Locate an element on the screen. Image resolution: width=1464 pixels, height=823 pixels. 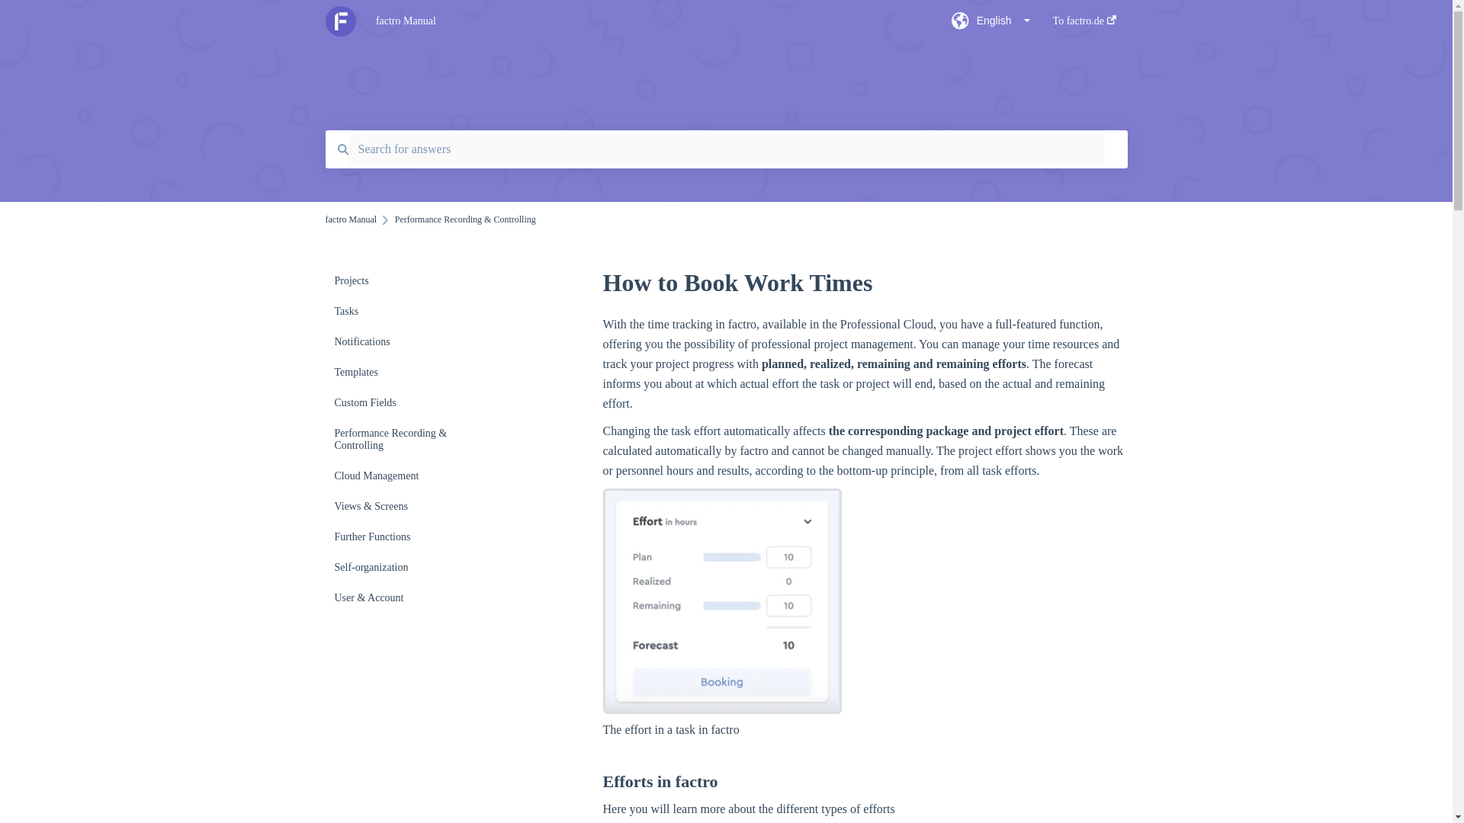
English is located at coordinates (991, 25).